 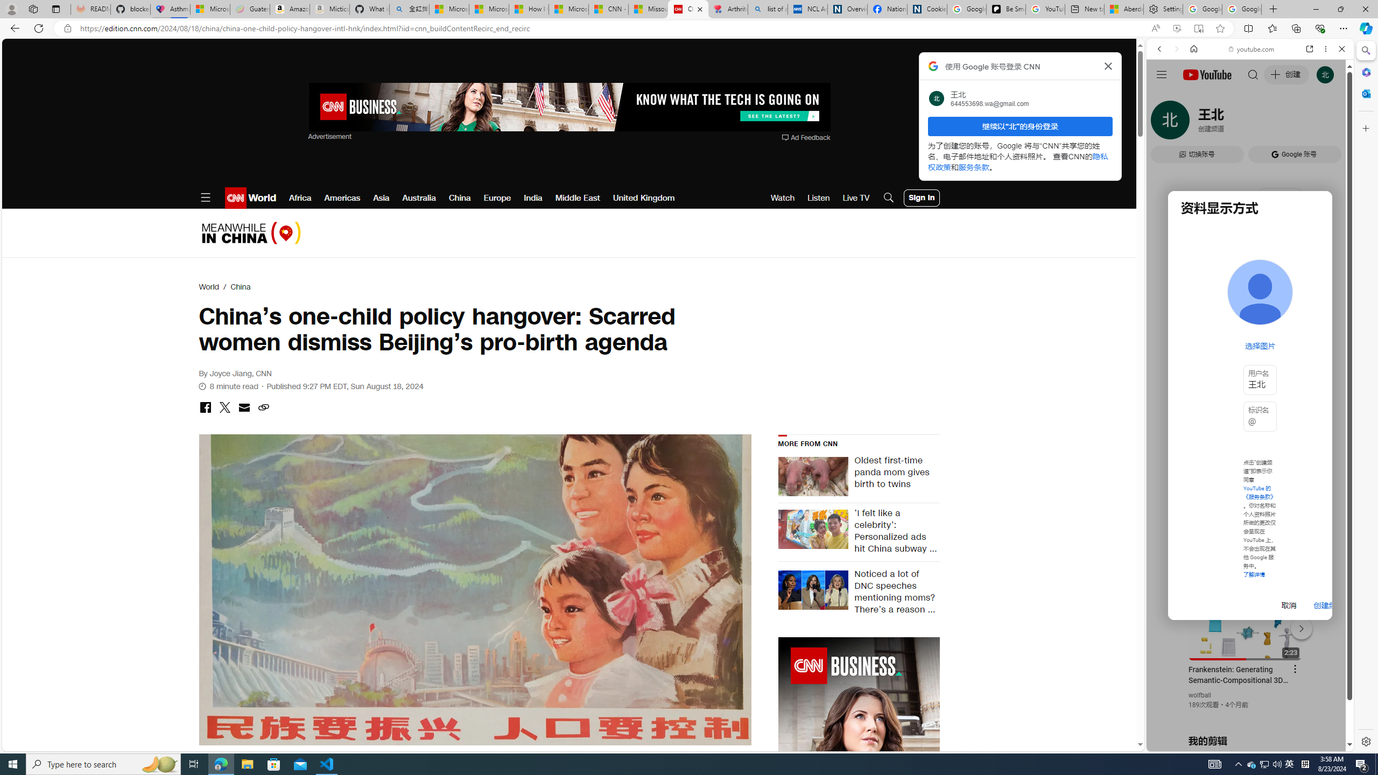 What do you see at coordinates (381, 198) in the screenshot?
I see `Asia` at bounding box center [381, 198].